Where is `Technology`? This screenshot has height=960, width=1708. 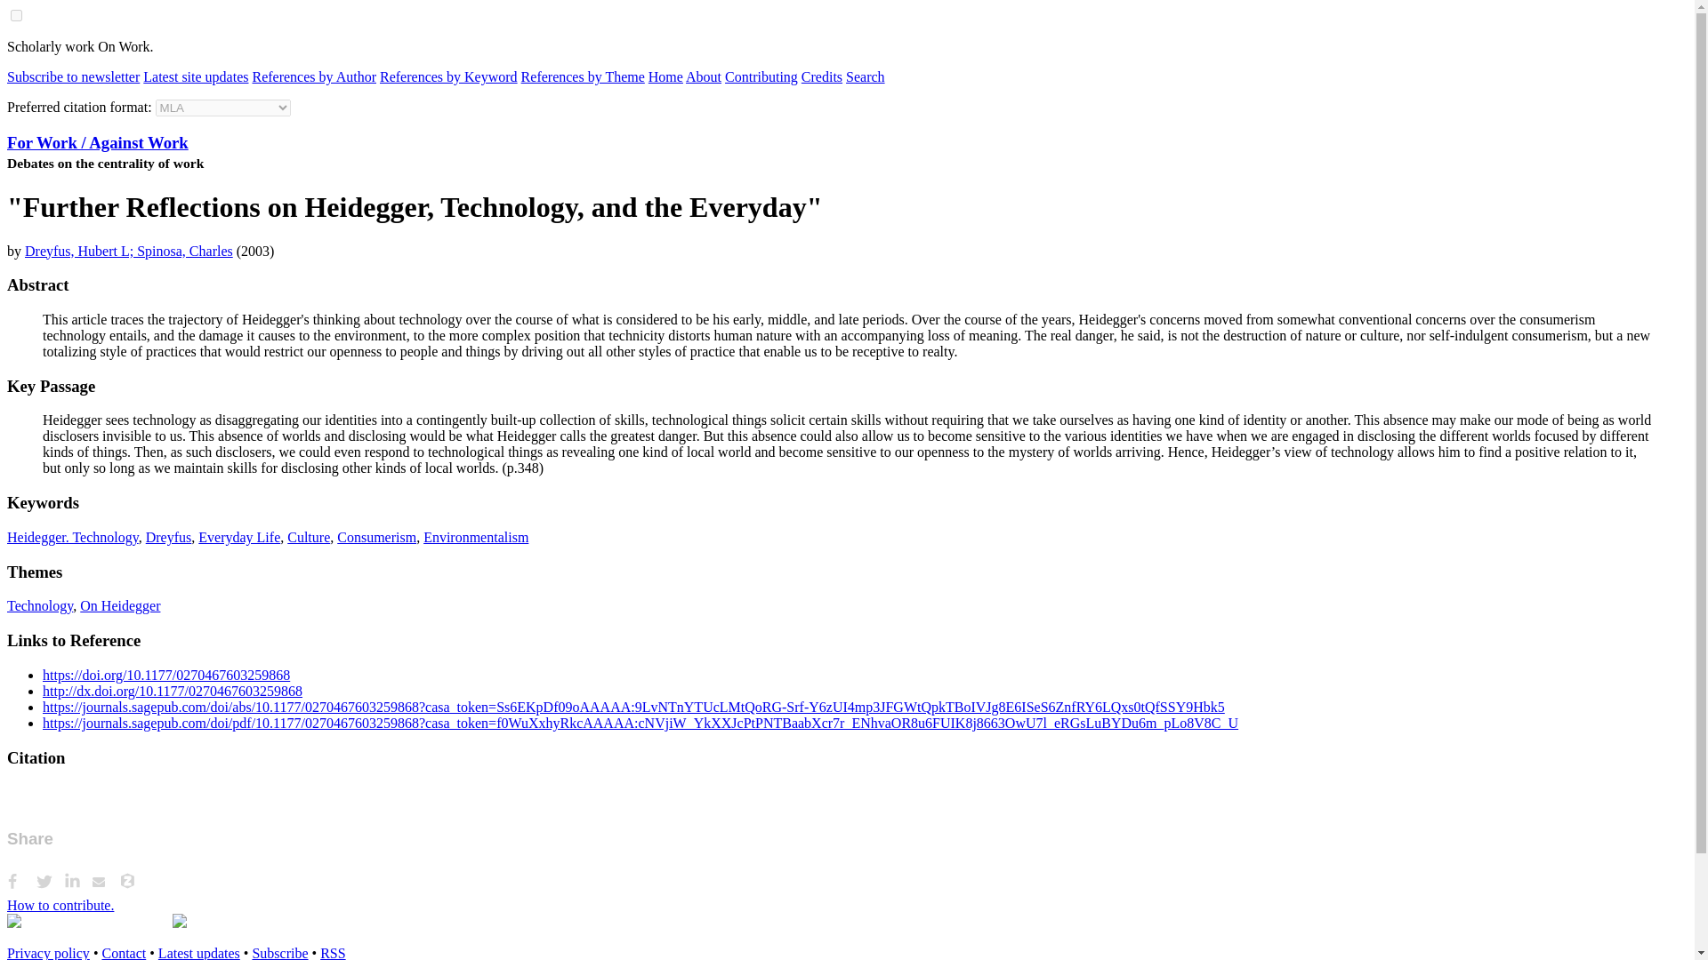
Technology is located at coordinates (39, 605).